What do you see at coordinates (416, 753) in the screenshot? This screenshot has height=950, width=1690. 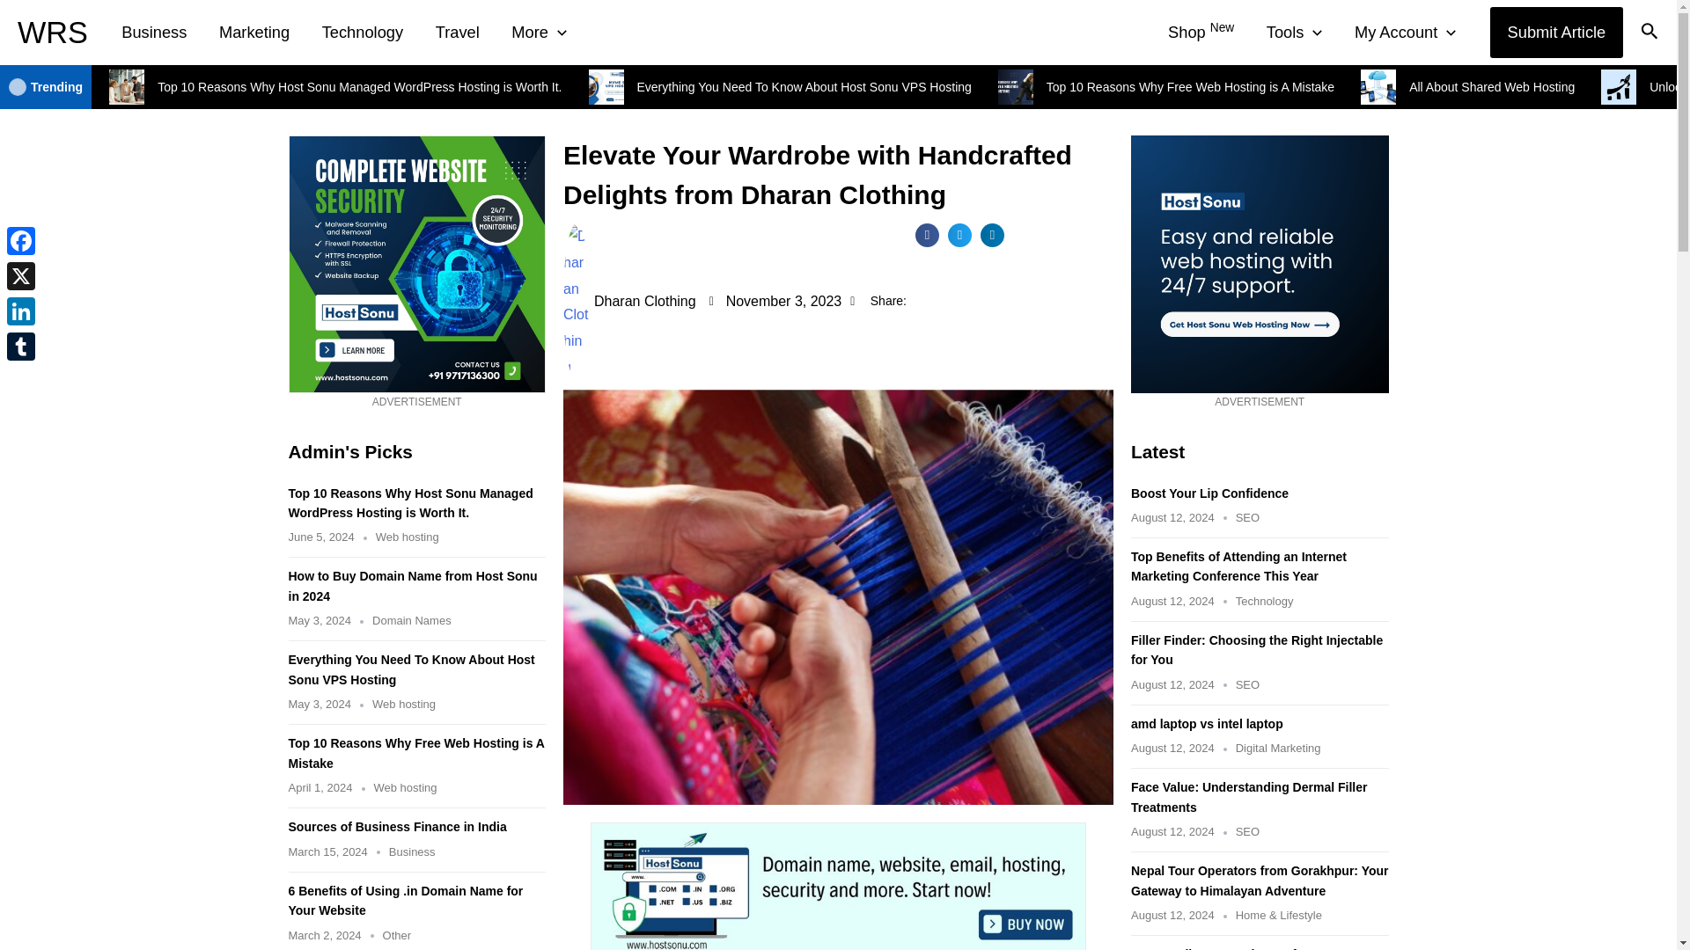 I see `Top 10 Reasons Why Free Web Hosting is A Mistake` at bounding box center [416, 753].